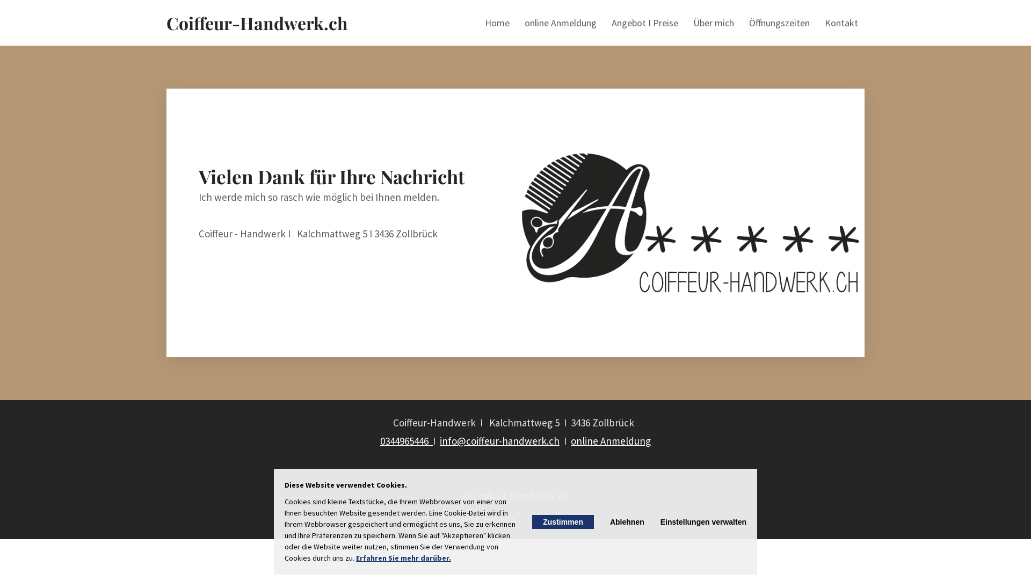 The image size is (1031, 580). What do you see at coordinates (499, 441) in the screenshot?
I see `info@coiffeur-handwerk.ch` at bounding box center [499, 441].